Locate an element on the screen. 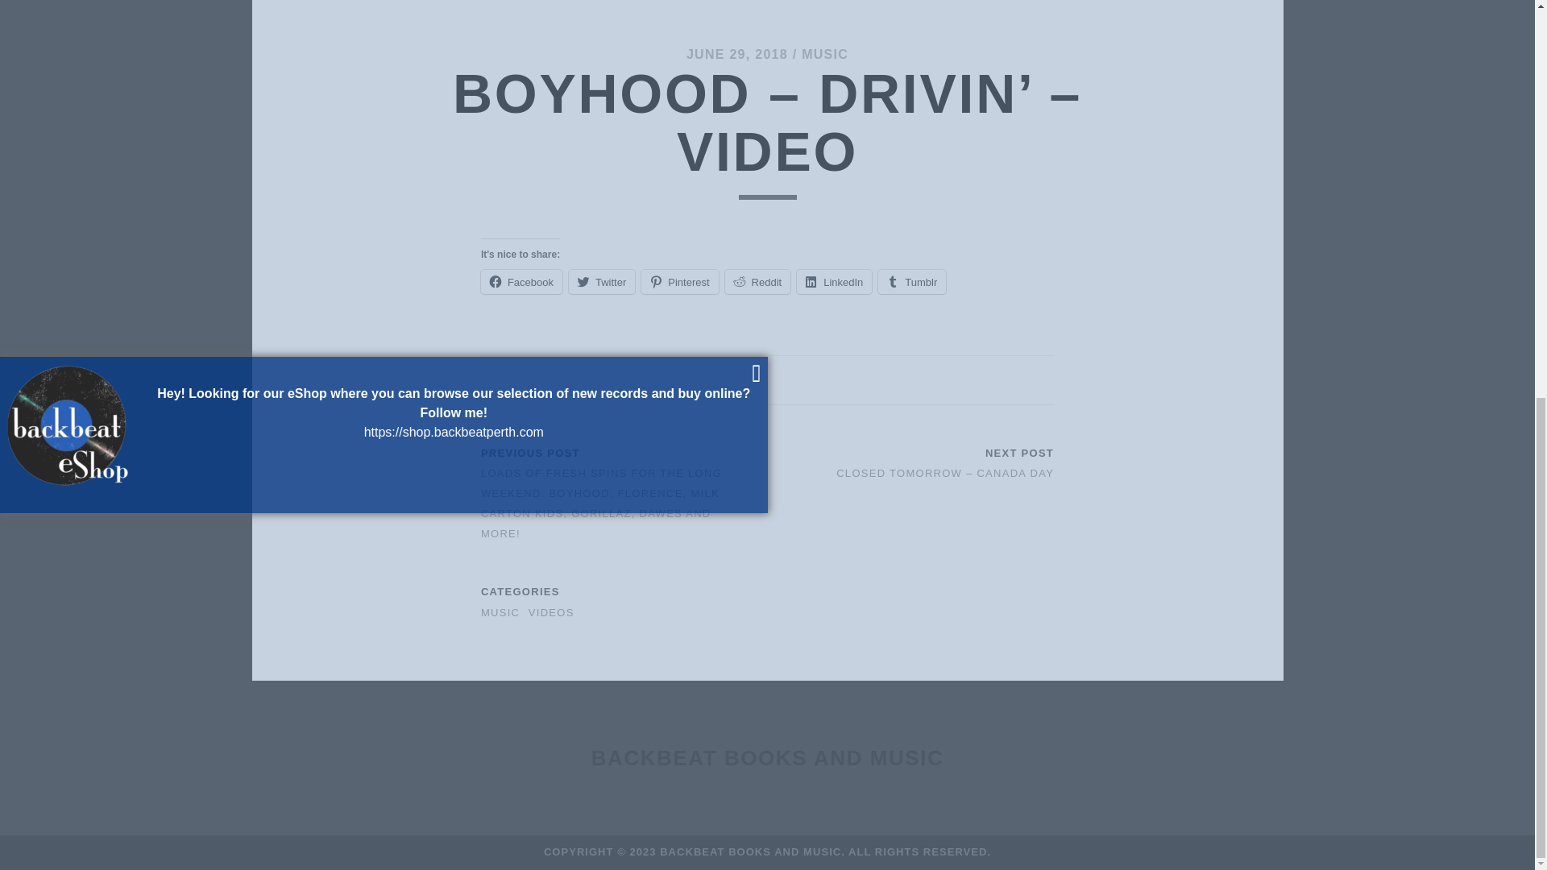 The width and height of the screenshot is (1547, 870). Click to share on Pinterest is located at coordinates (679, 282).